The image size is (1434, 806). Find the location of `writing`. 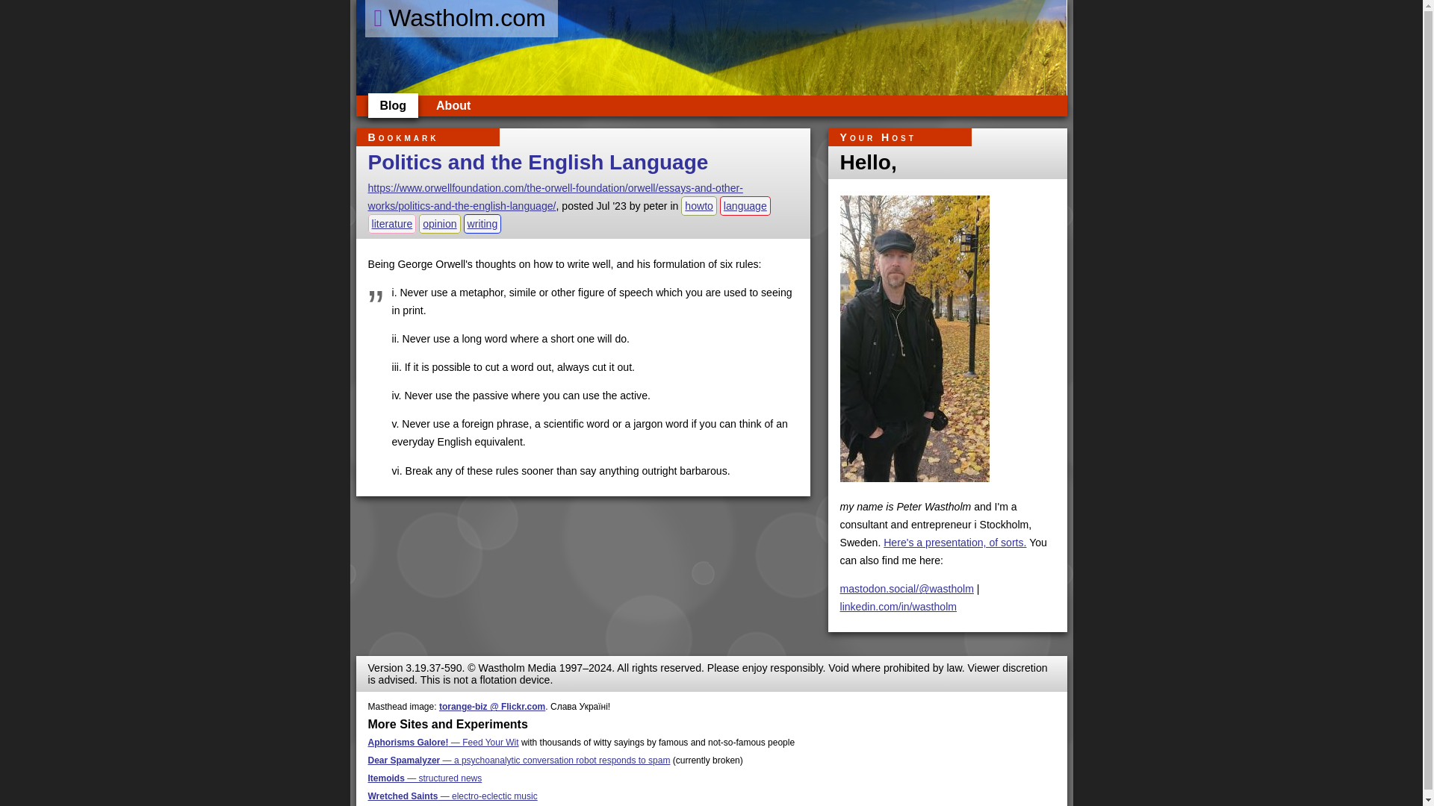

writing is located at coordinates (482, 224).